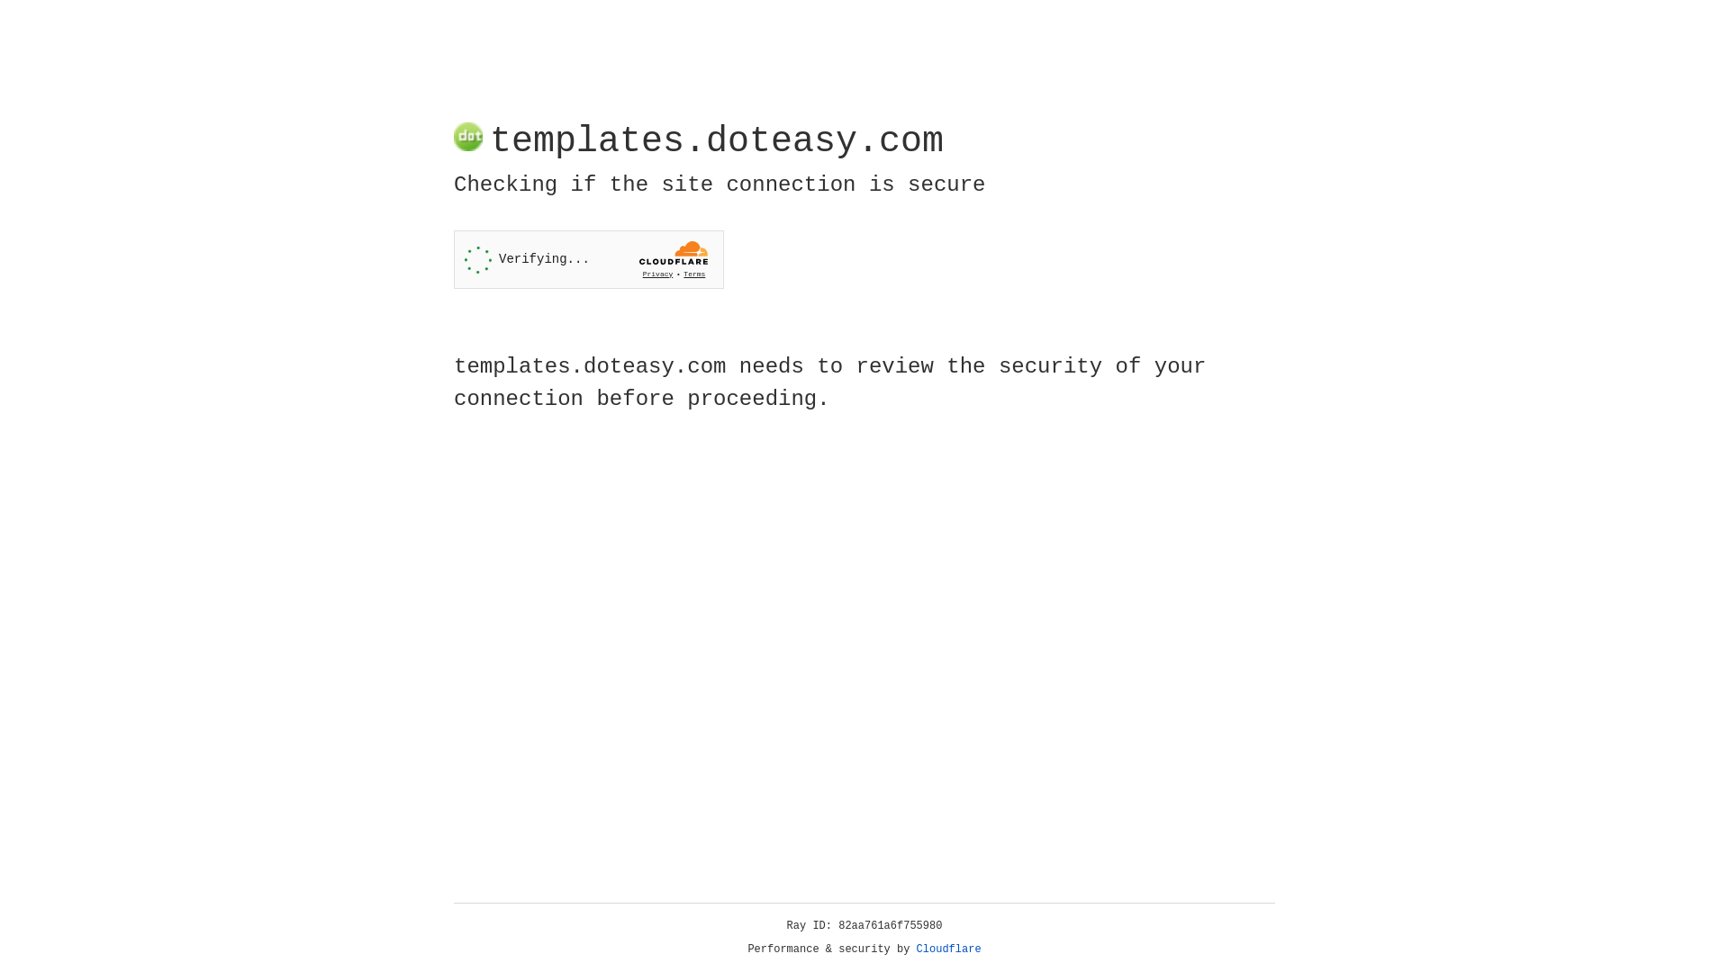 Image resolution: width=1729 pixels, height=972 pixels. Describe the element at coordinates (589, 259) in the screenshot. I see `Widget containing a Cloudflare security challenge` at that location.